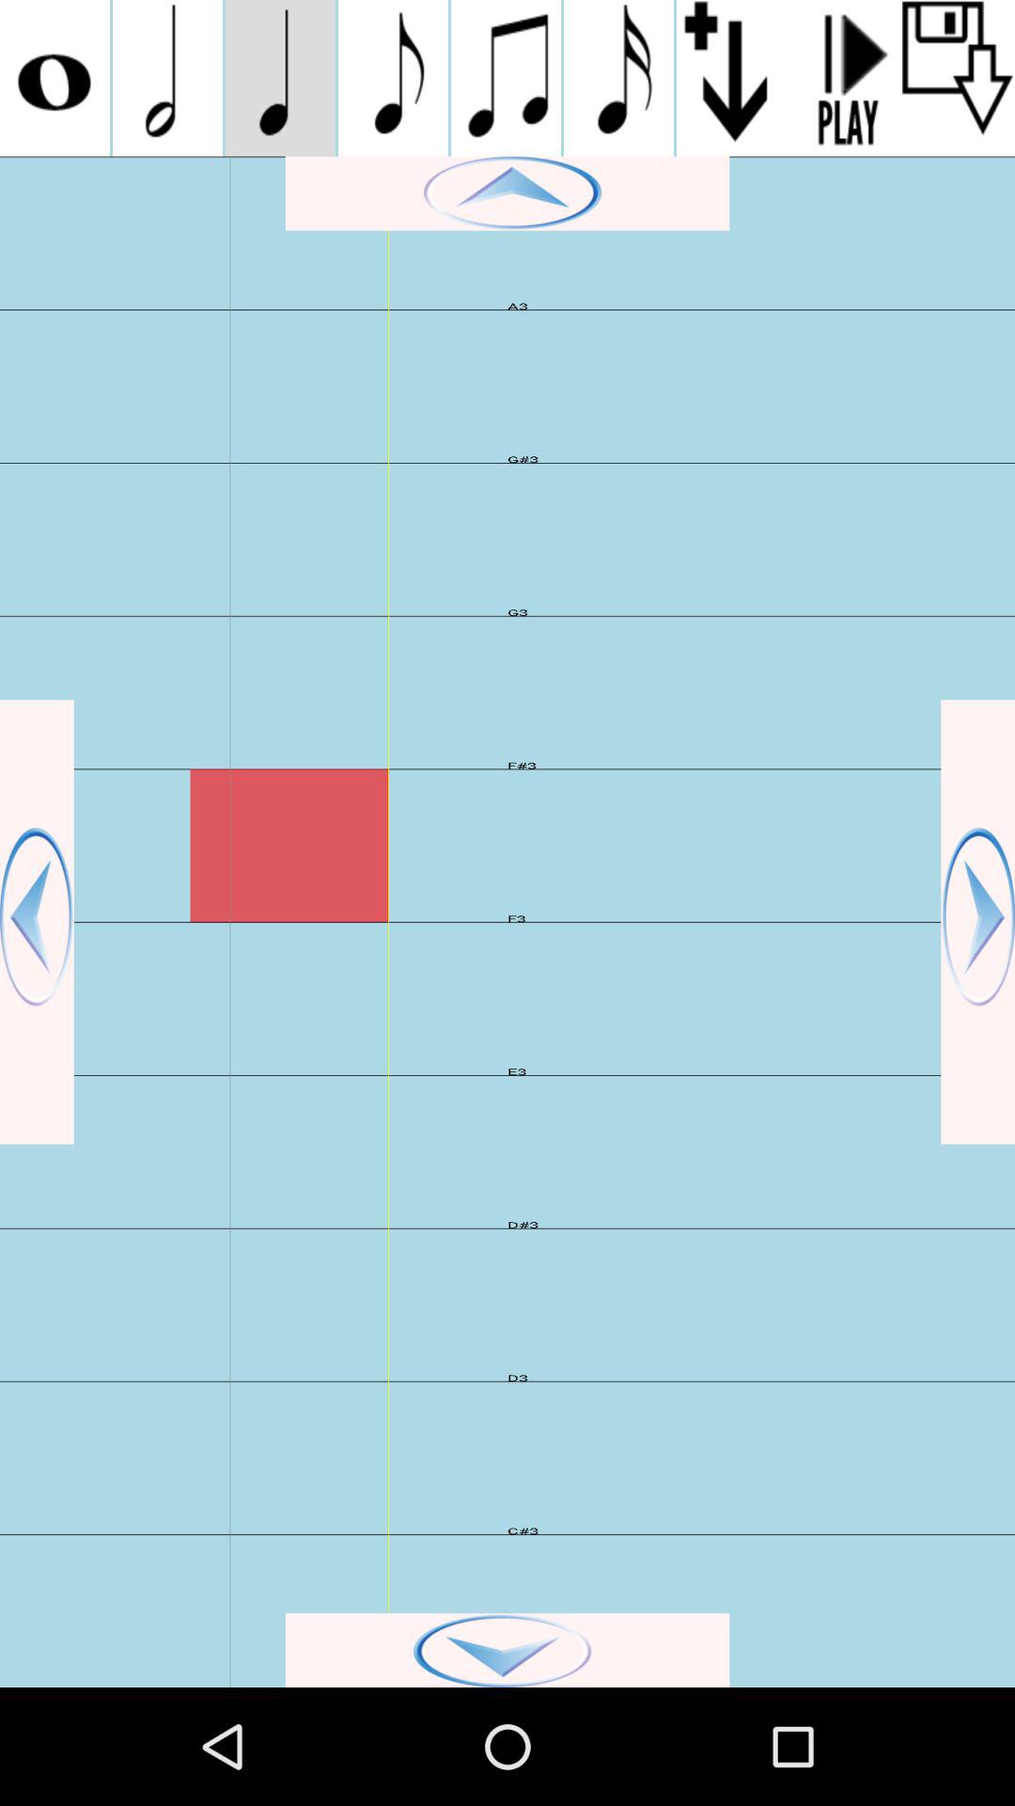 The image size is (1015, 1806). What do you see at coordinates (507, 194) in the screenshot?
I see `go up` at bounding box center [507, 194].